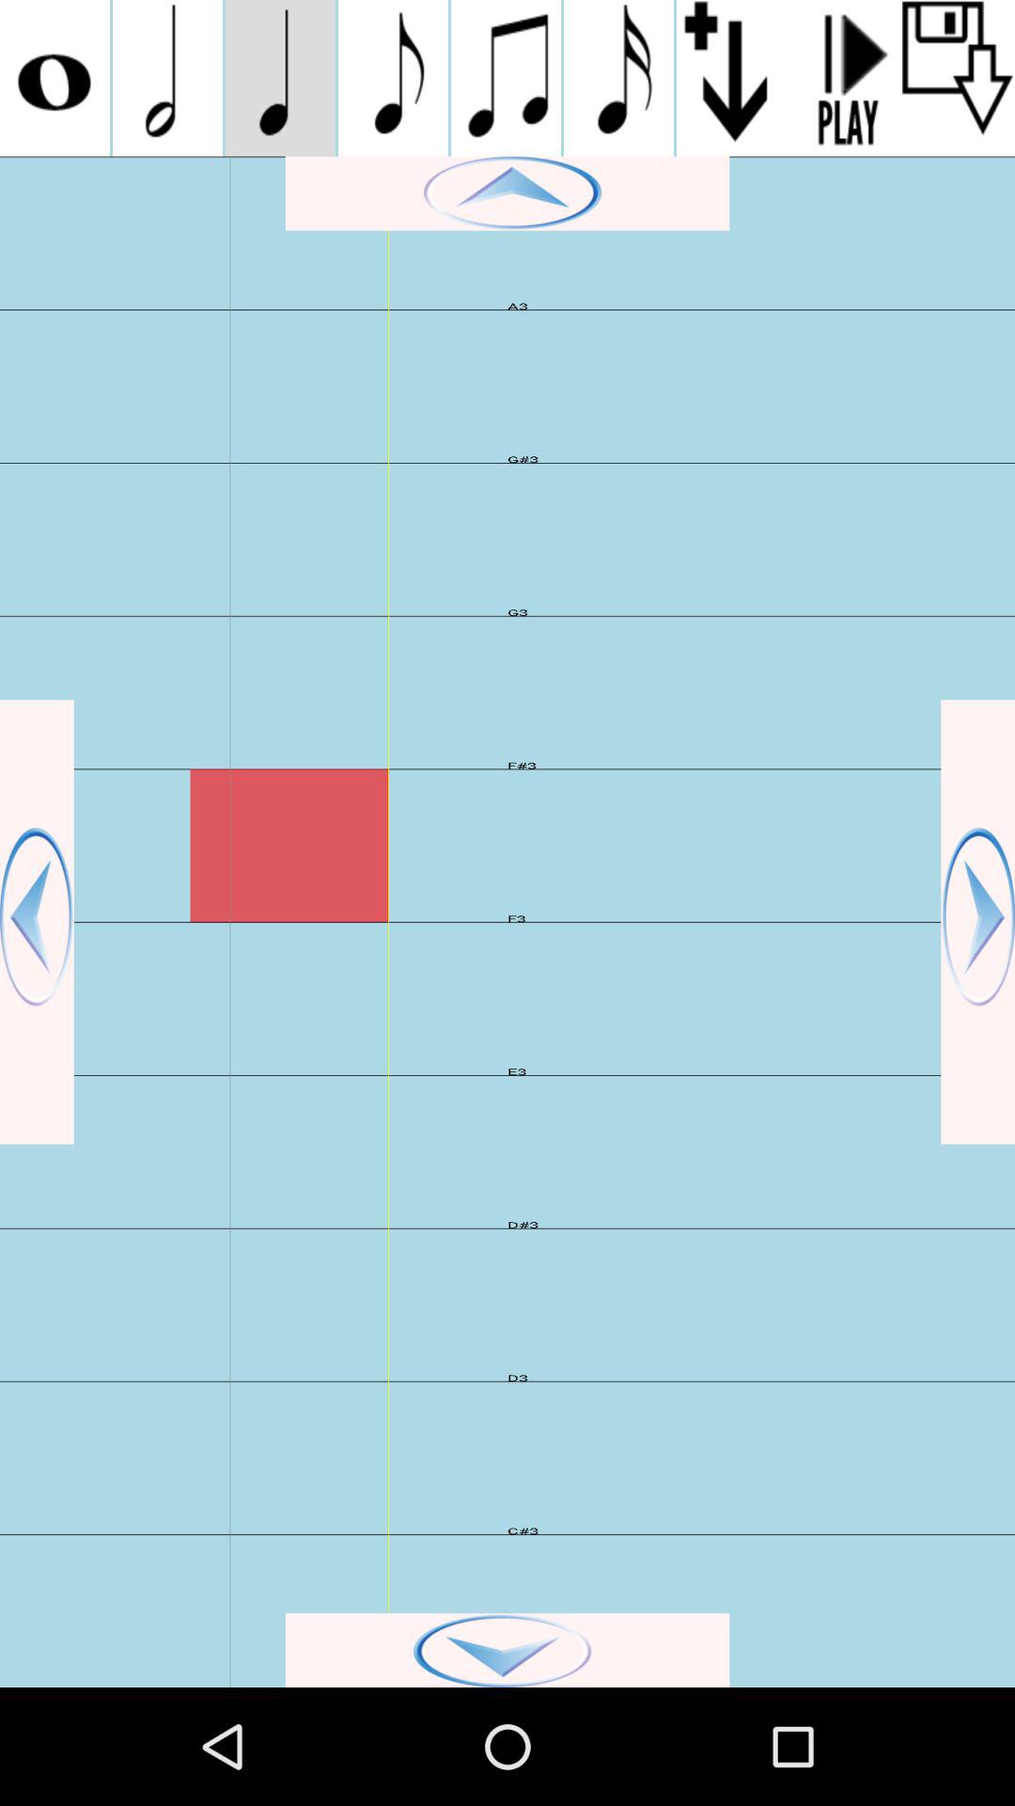 The image size is (1015, 1806). What do you see at coordinates (507, 194) in the screenshot?
I see `go up` at bounding box center [507, 194].